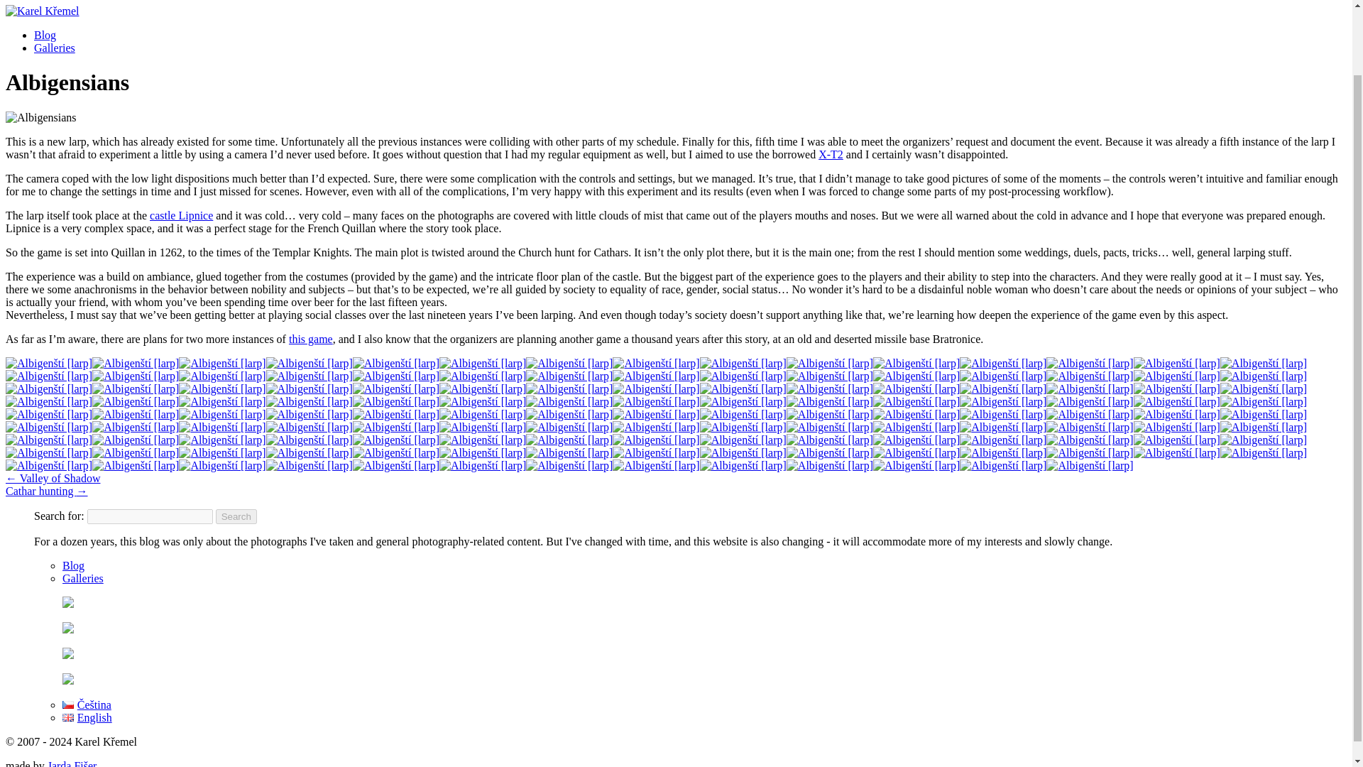 This screenshot has height=767, width=1363. I want to click on Search, so click(236, 516).